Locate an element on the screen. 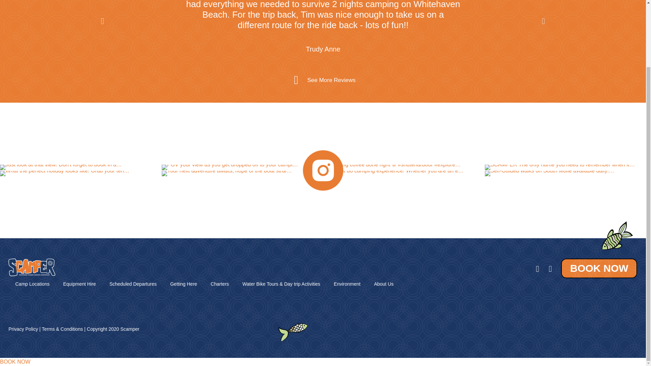  Equipment Hire is located at coordinates (79, 284).